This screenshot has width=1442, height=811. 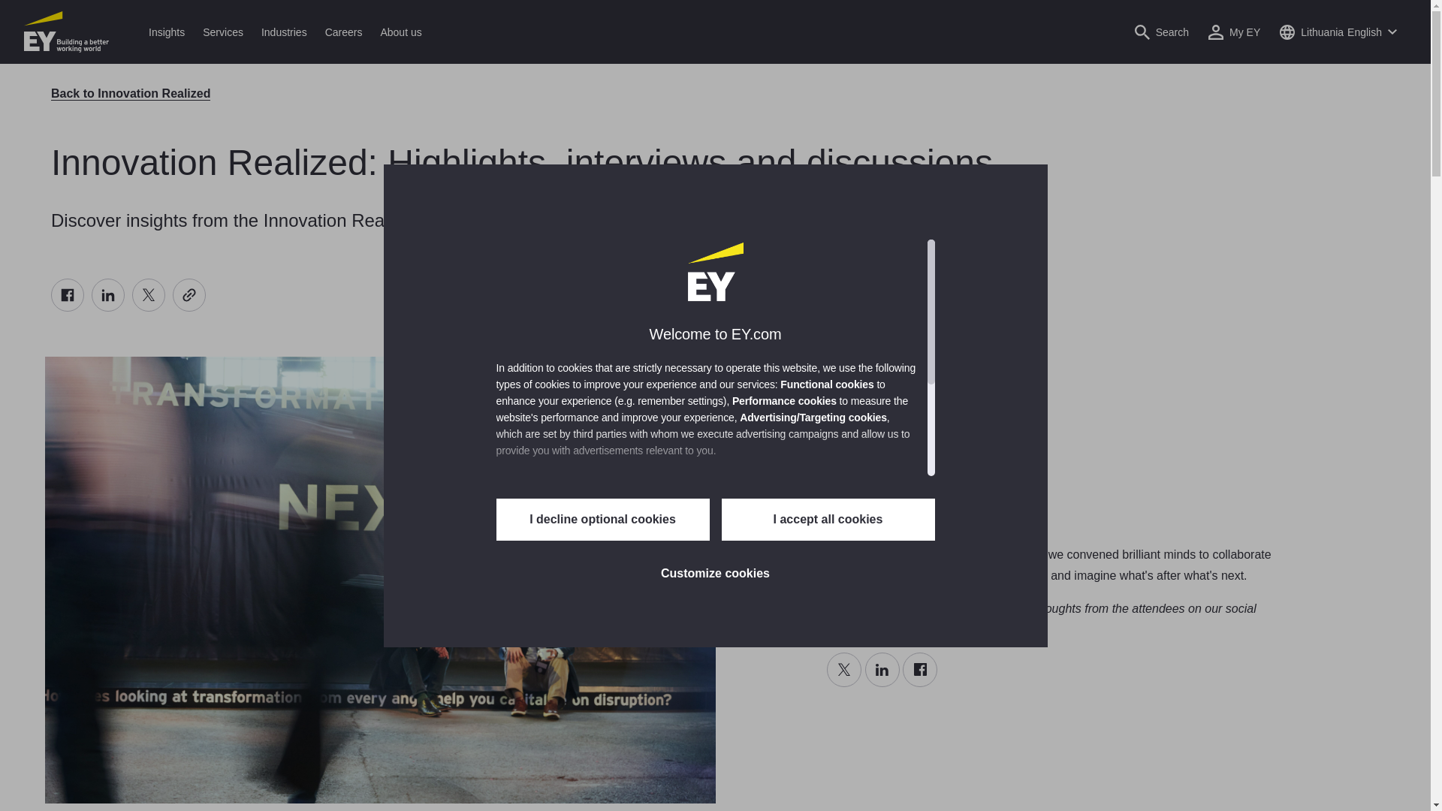 What do you see at coordinates (1161, 32) in the screenshot?
I see `Open search` at bounding box center [1161, 32].